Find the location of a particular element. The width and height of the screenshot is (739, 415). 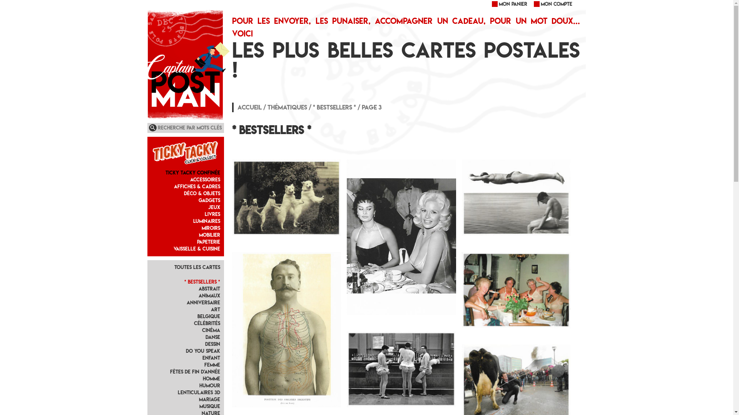

Lenticulaires 3D is located at coordinates (199, 393).